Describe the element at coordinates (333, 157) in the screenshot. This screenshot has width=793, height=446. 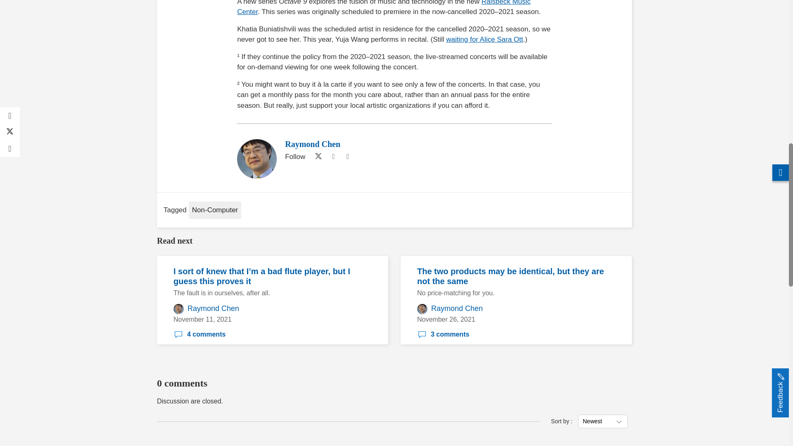
I see `Github` at that location.